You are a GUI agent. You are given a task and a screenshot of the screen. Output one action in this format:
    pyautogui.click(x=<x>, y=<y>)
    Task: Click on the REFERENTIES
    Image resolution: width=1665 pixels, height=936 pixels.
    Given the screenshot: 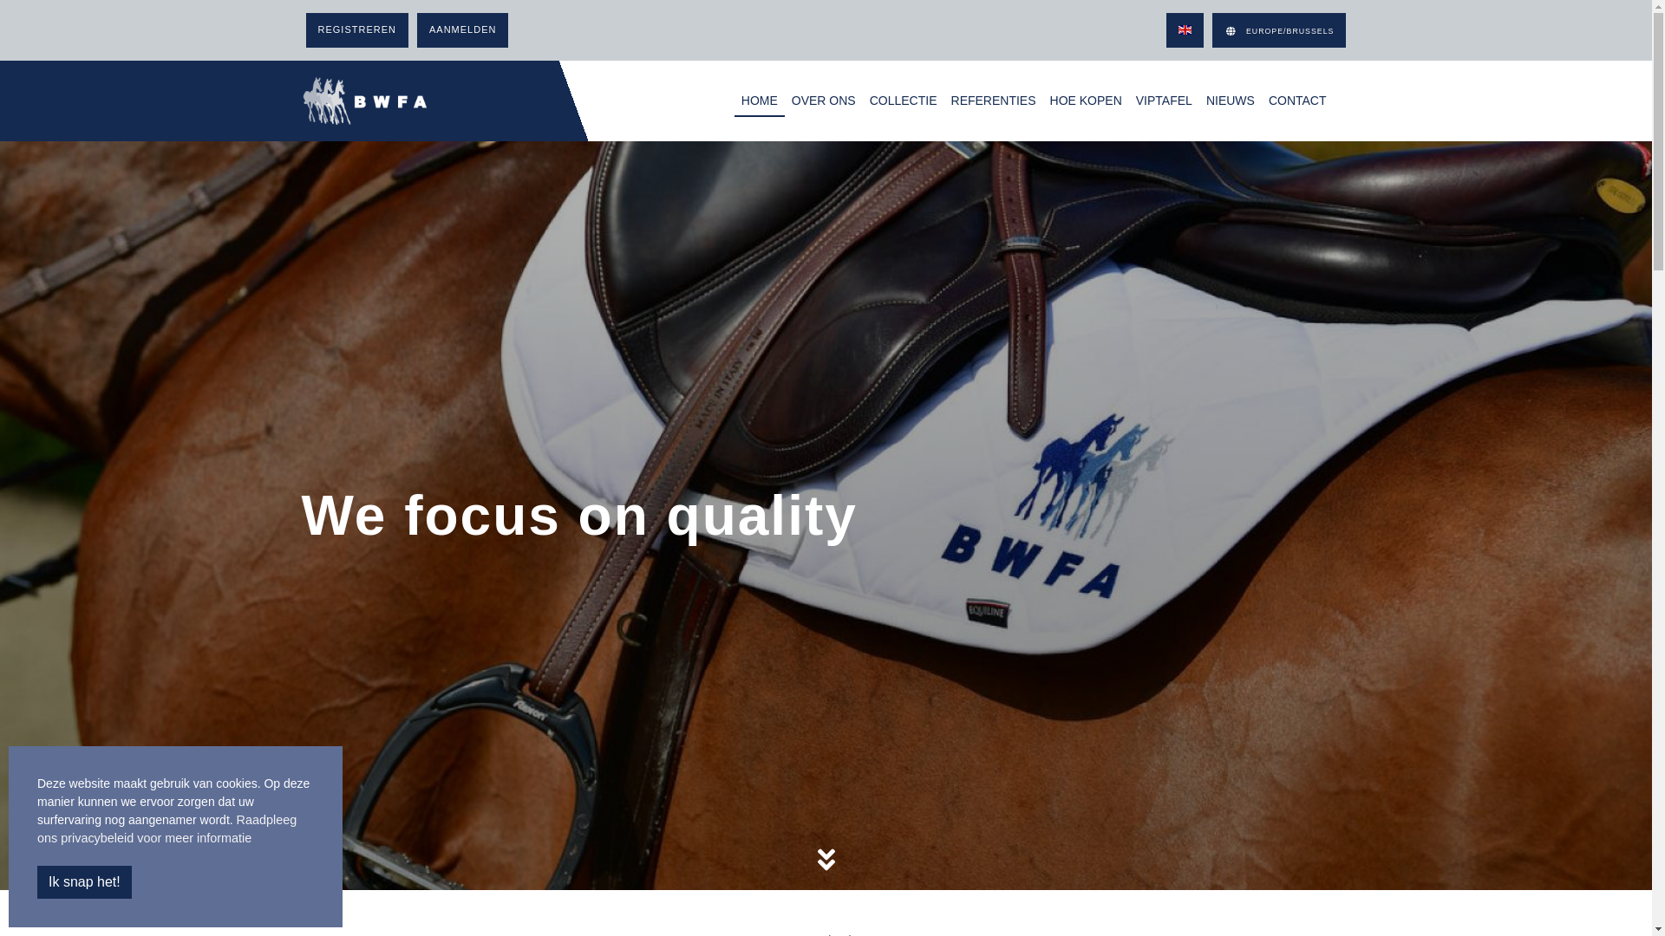 What is the action you would take?
    pyautogui.click(x=994, y=101)
    